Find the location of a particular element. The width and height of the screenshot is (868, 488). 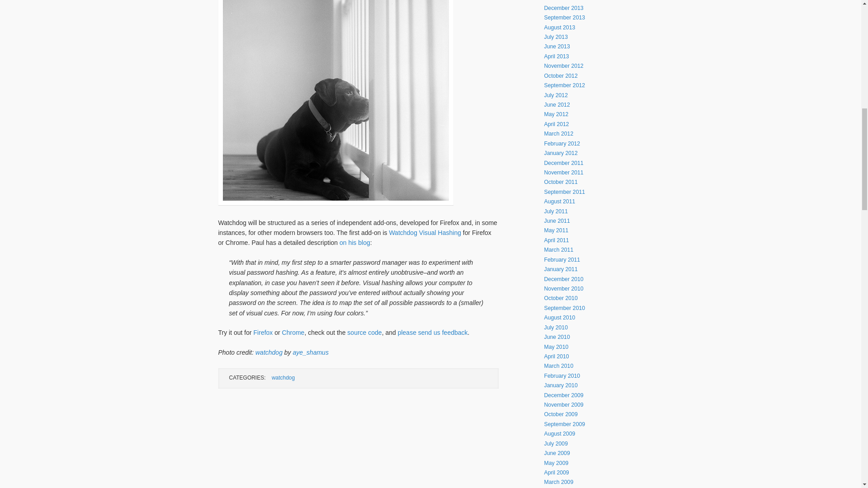

watchdog is located at coordinates (269, 352).